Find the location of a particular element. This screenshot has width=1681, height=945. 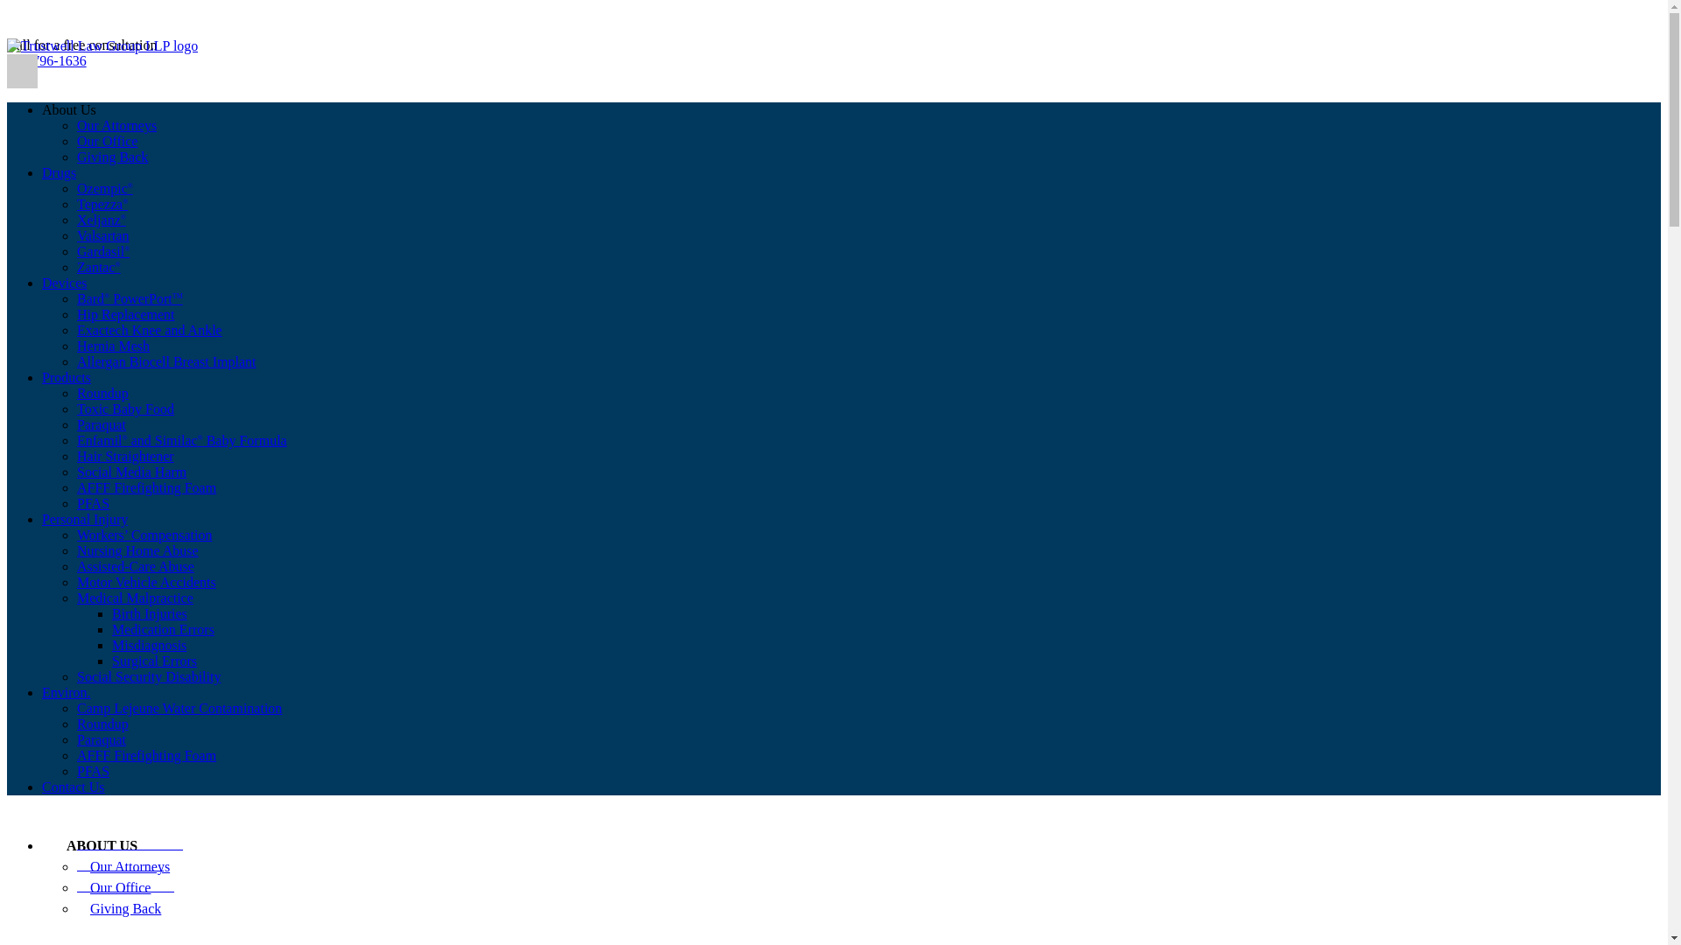

Medication Errors is located at coordinates (163, 628).